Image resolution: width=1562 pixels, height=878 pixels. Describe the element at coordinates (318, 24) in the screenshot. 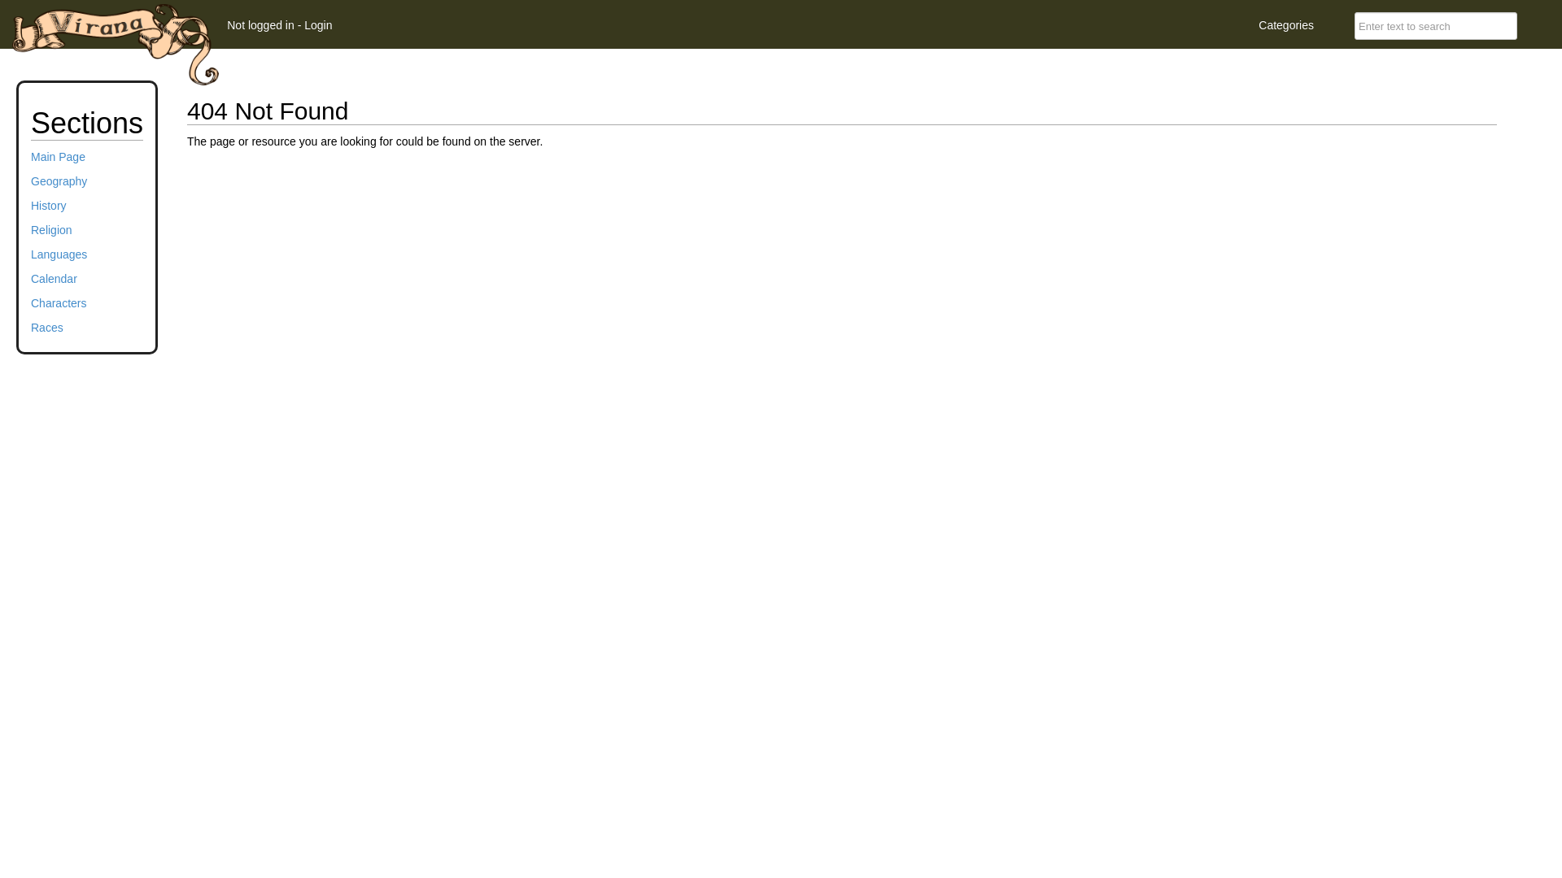

I see `Login` at that location.